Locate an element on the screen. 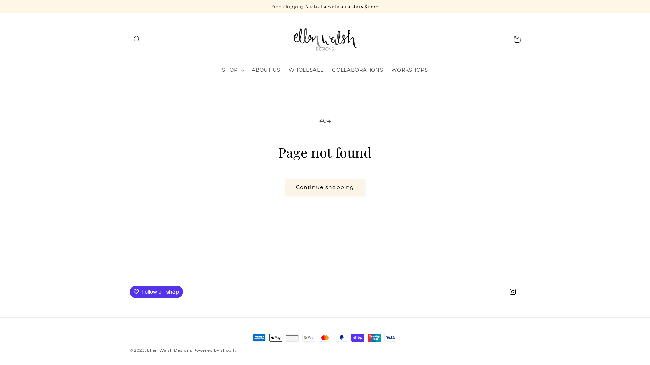  Instagram is located at coordinates (513, 292).